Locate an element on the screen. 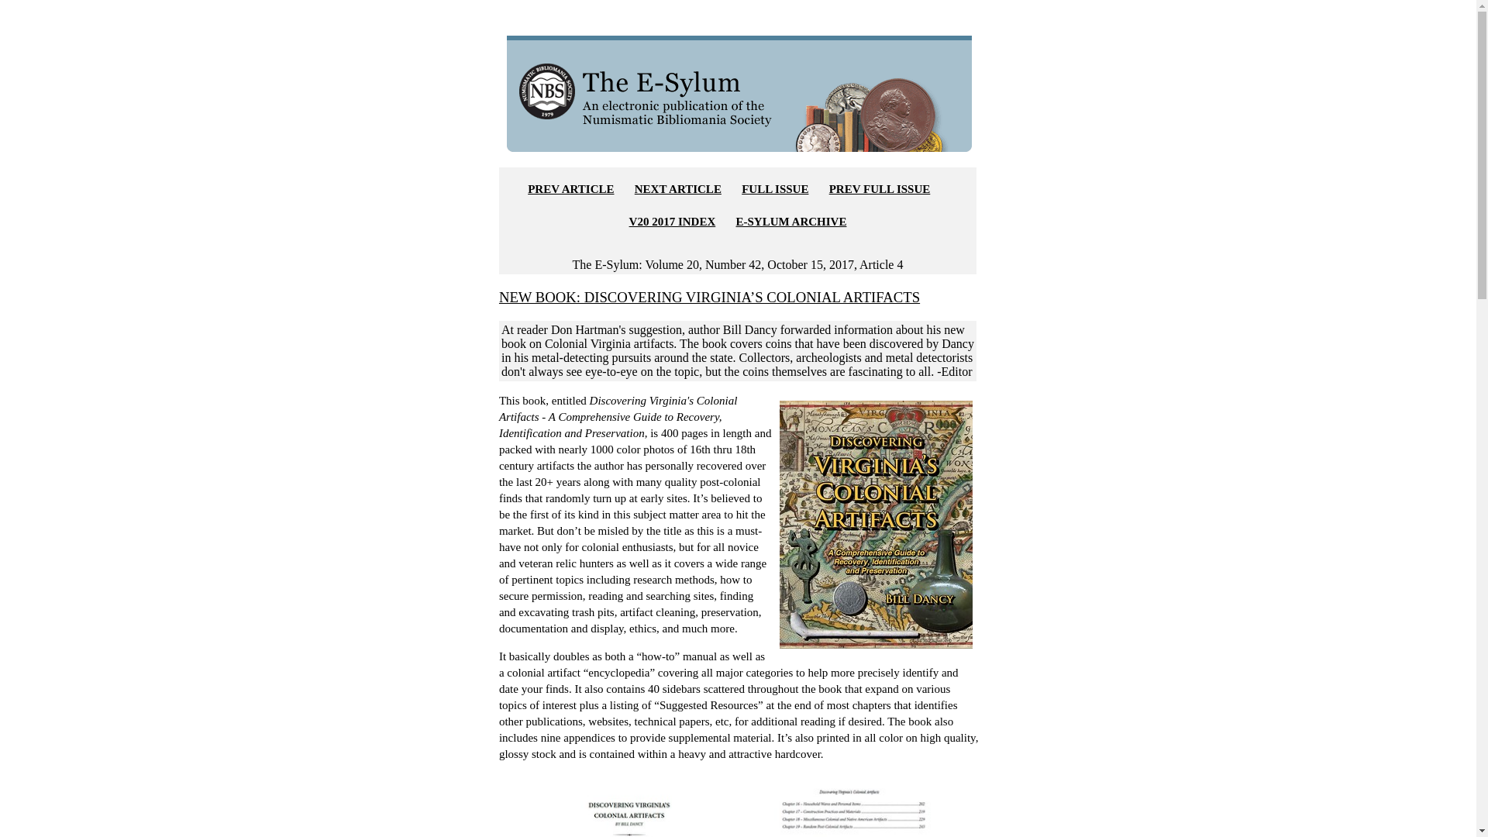  PREV ARTICLE is located at coordinates (570, 189).